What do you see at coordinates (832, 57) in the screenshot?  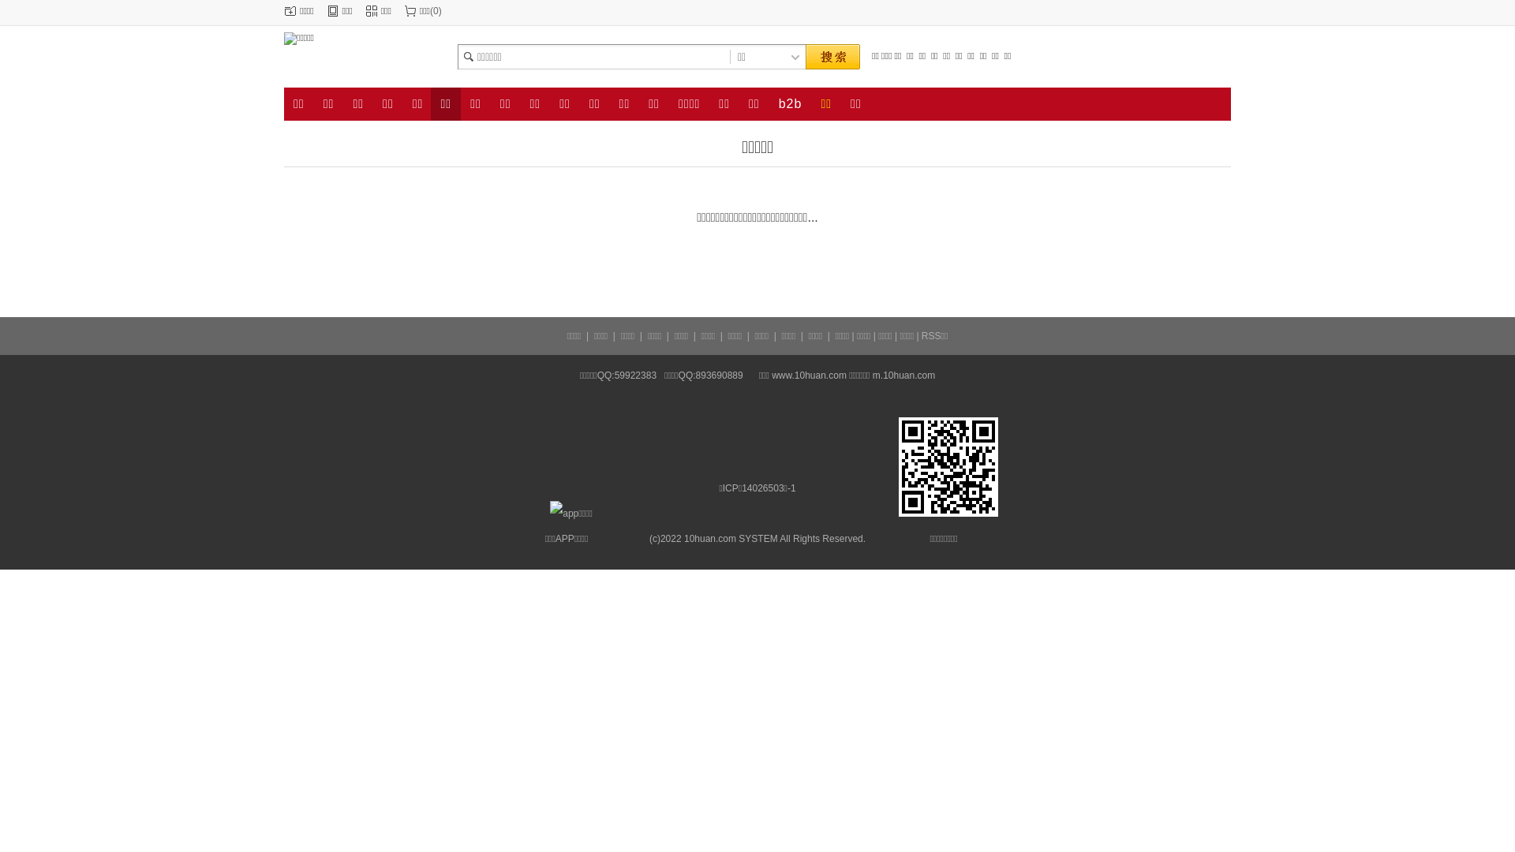 I see ` ` at bounding box center [832, 57].